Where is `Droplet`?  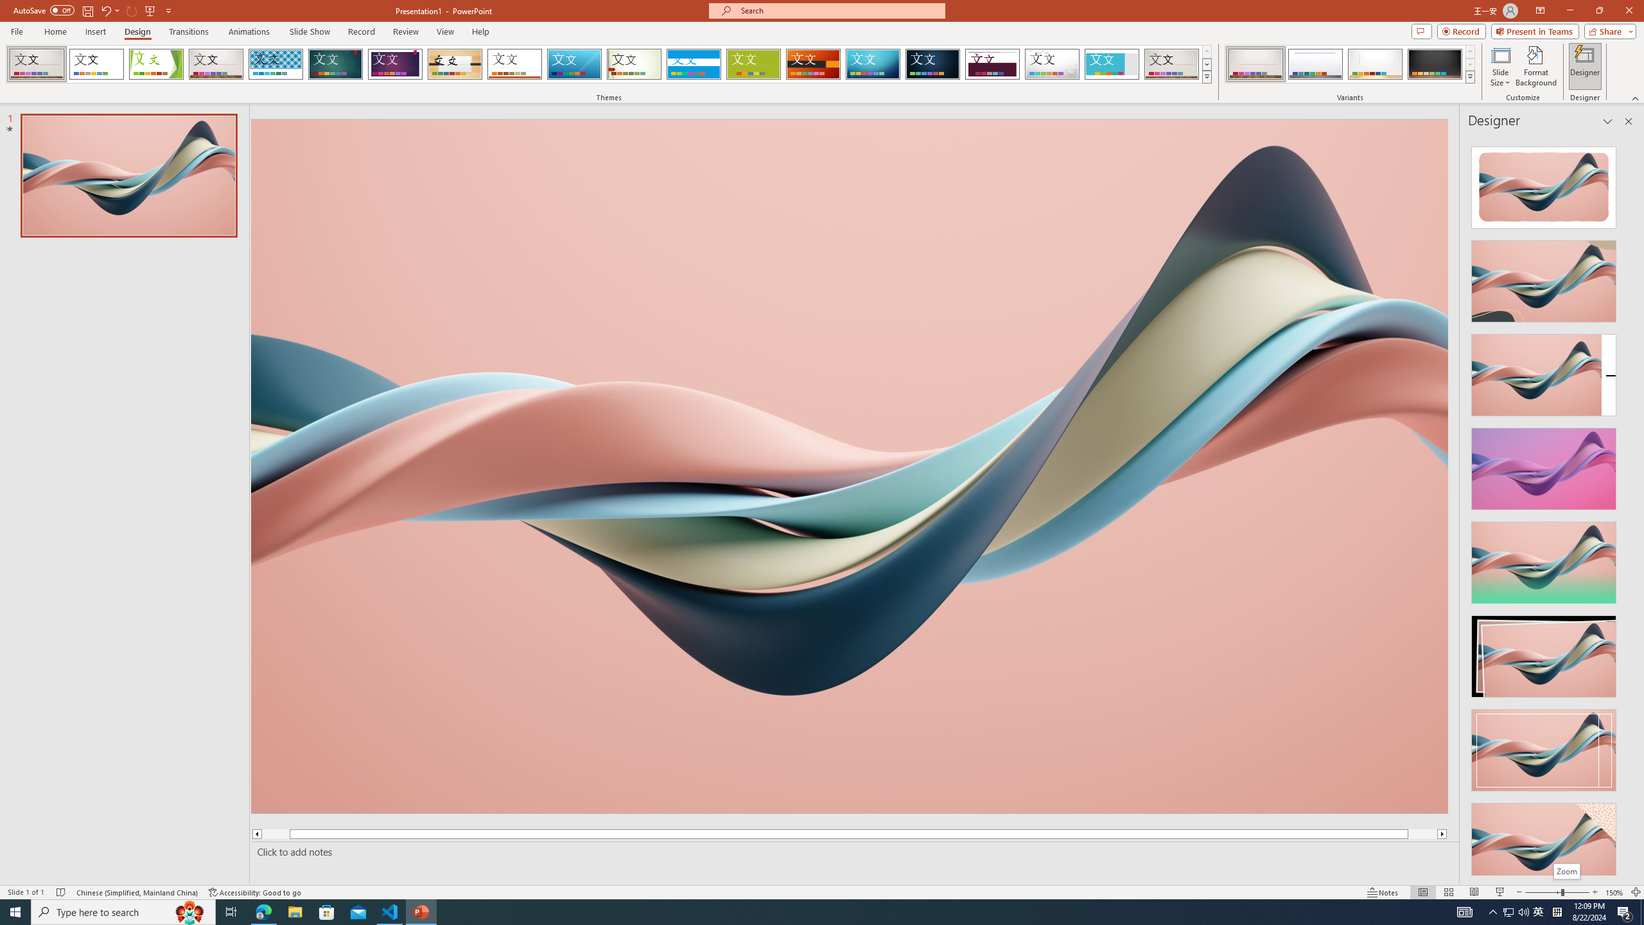 Droplet is located at coordinates (1052, 64).